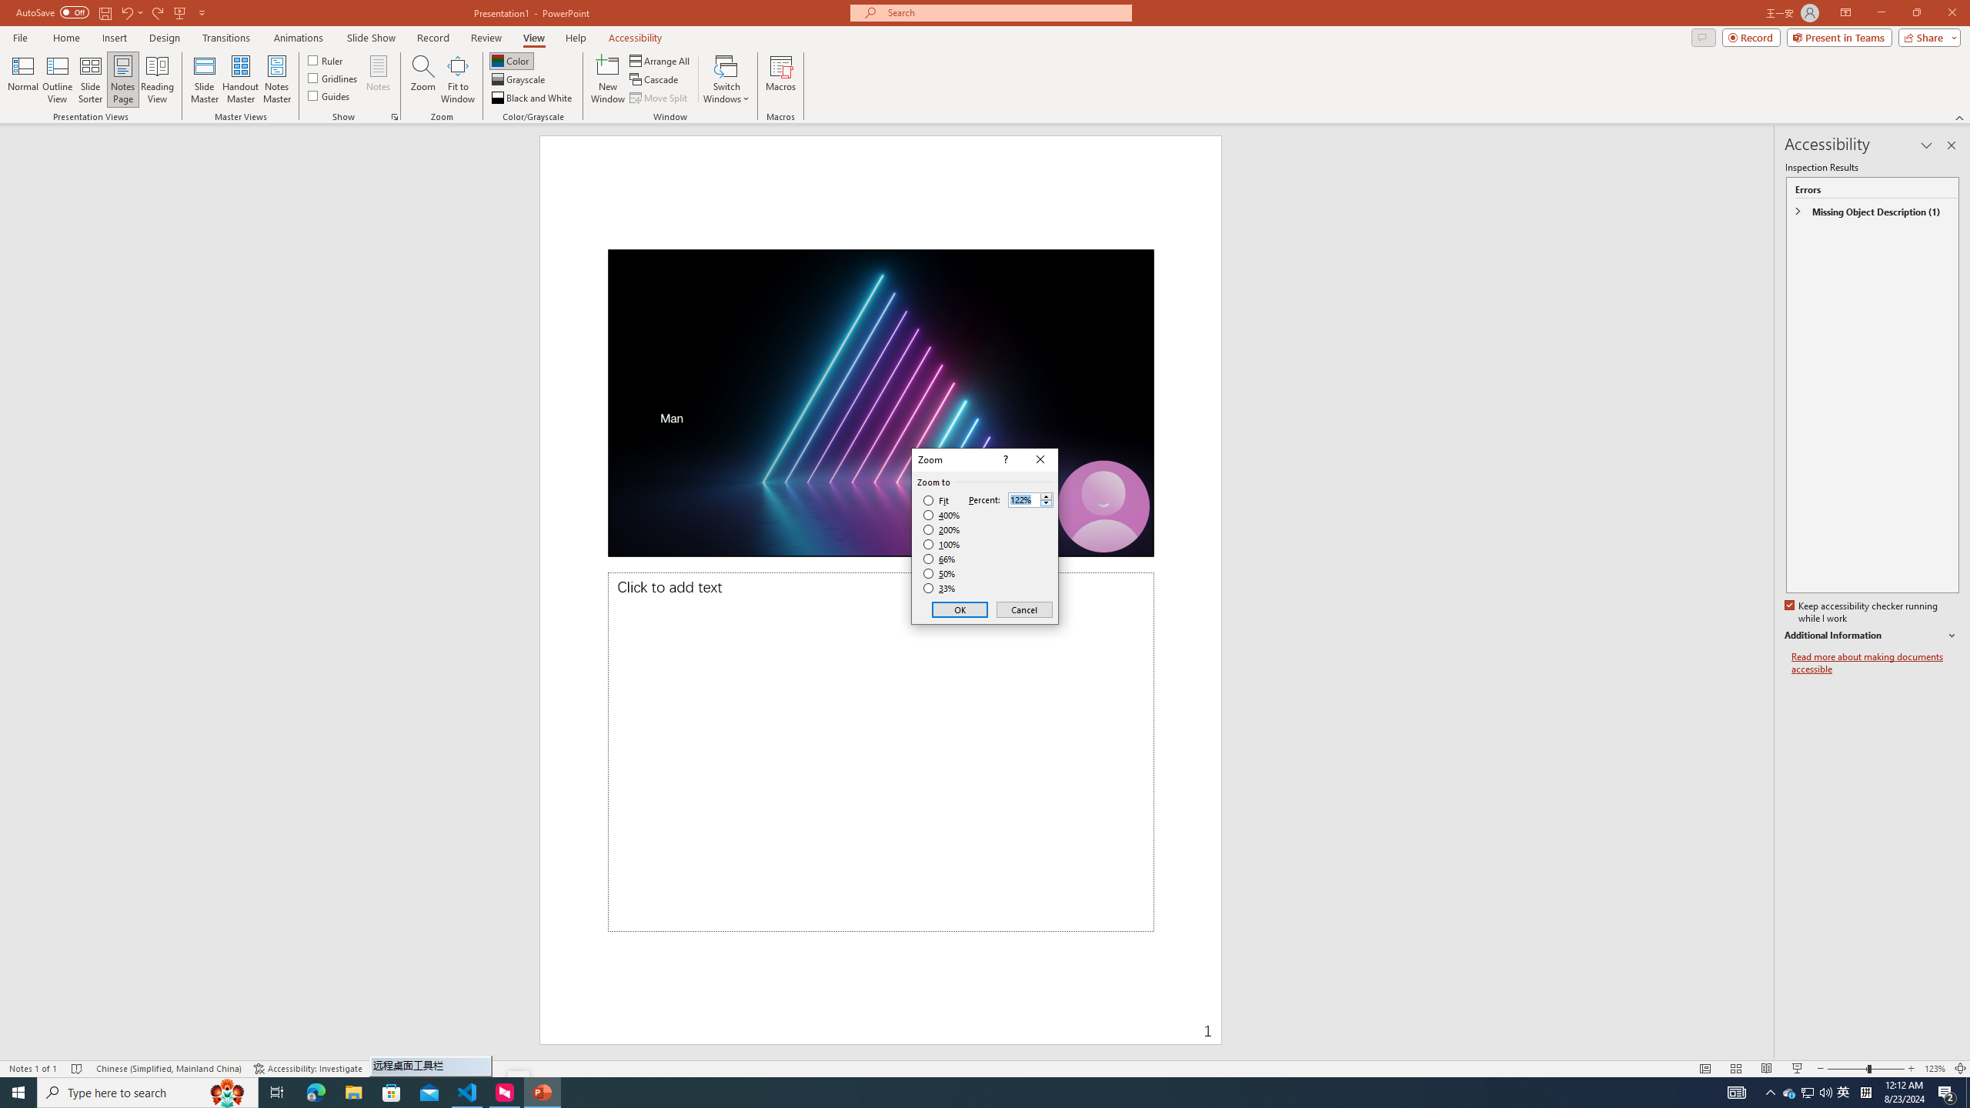 Image resolution: width=1970 pixels, height=1108 pixels. I want to click on Black and White, so click(533, 98).